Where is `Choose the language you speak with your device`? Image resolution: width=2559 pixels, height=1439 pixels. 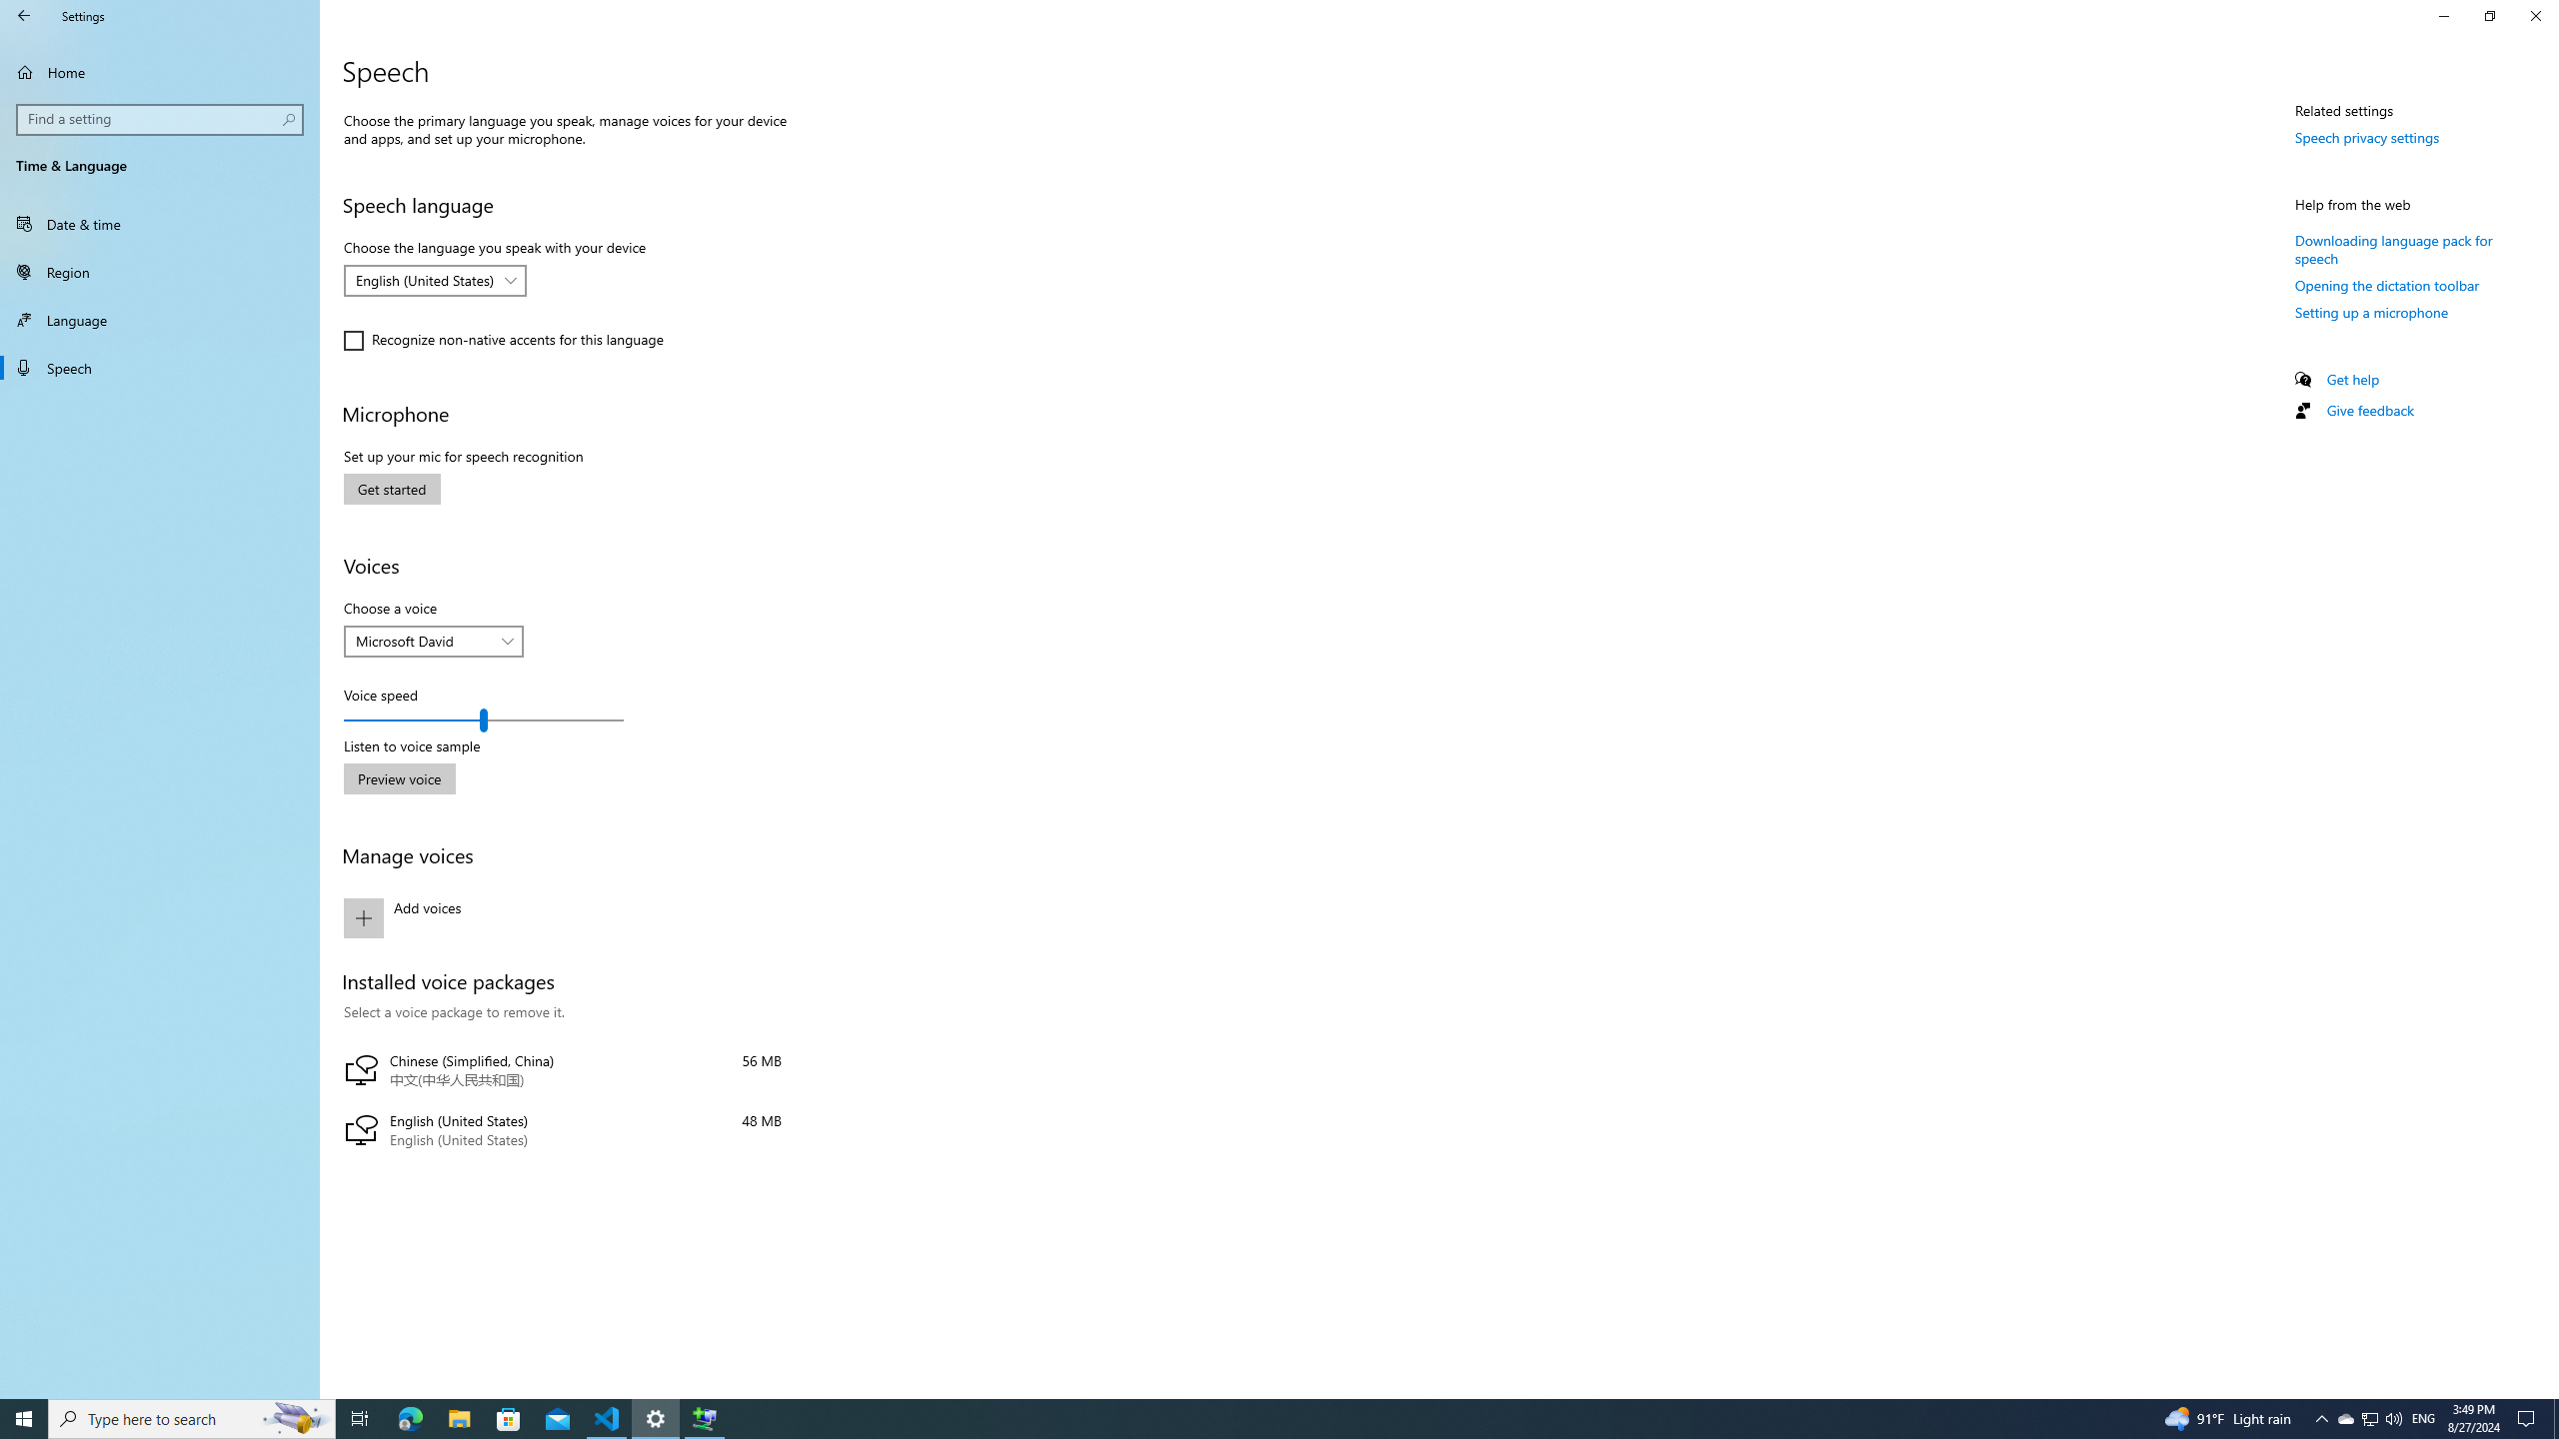
Choose the language you speak with your device is located at coordinates (435, 280).